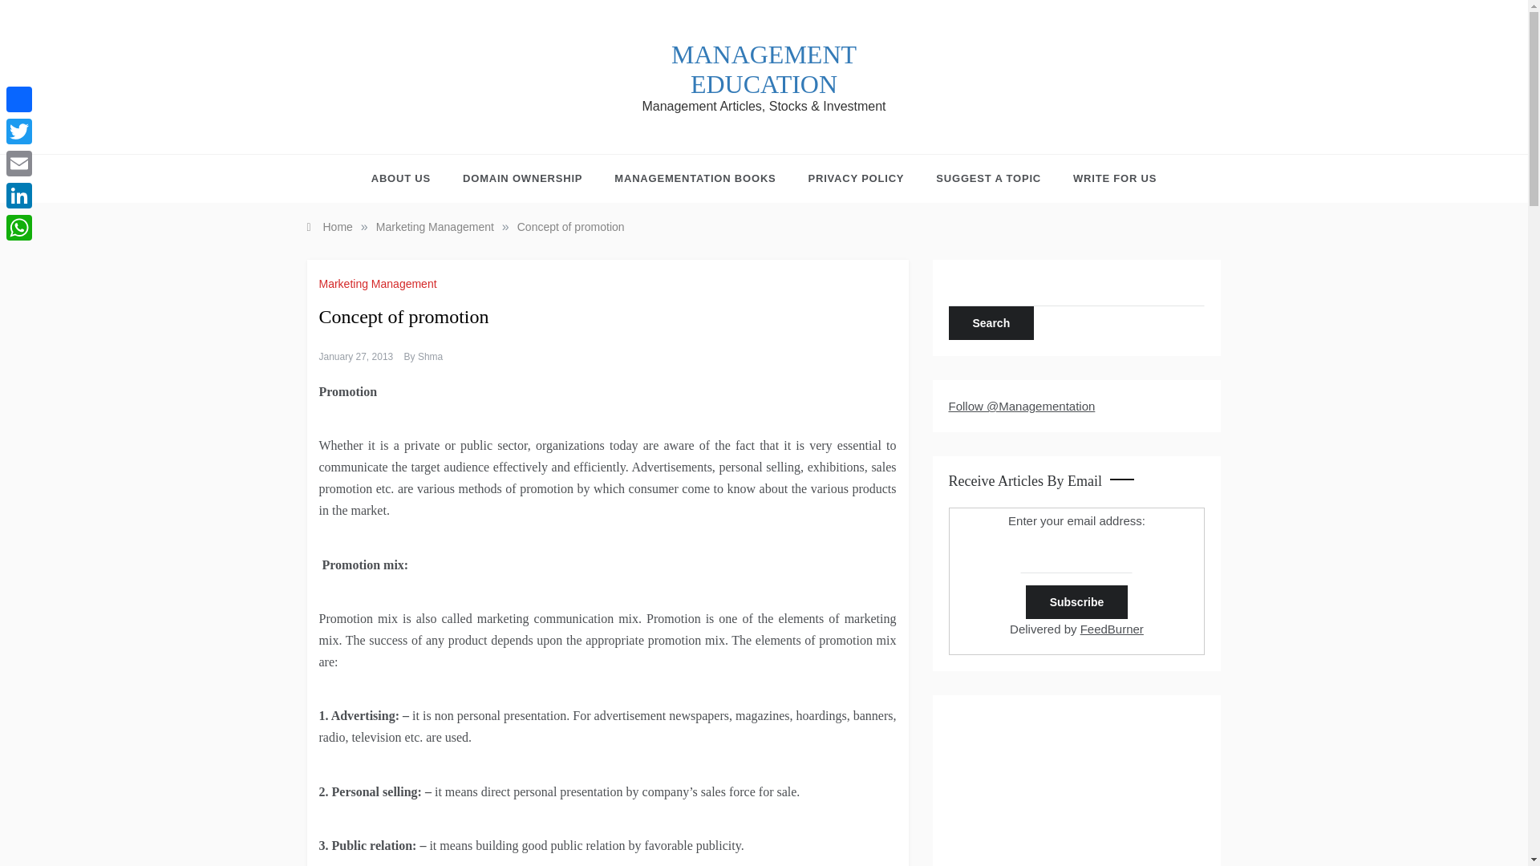  I want to click on Search, so click(991, 323).